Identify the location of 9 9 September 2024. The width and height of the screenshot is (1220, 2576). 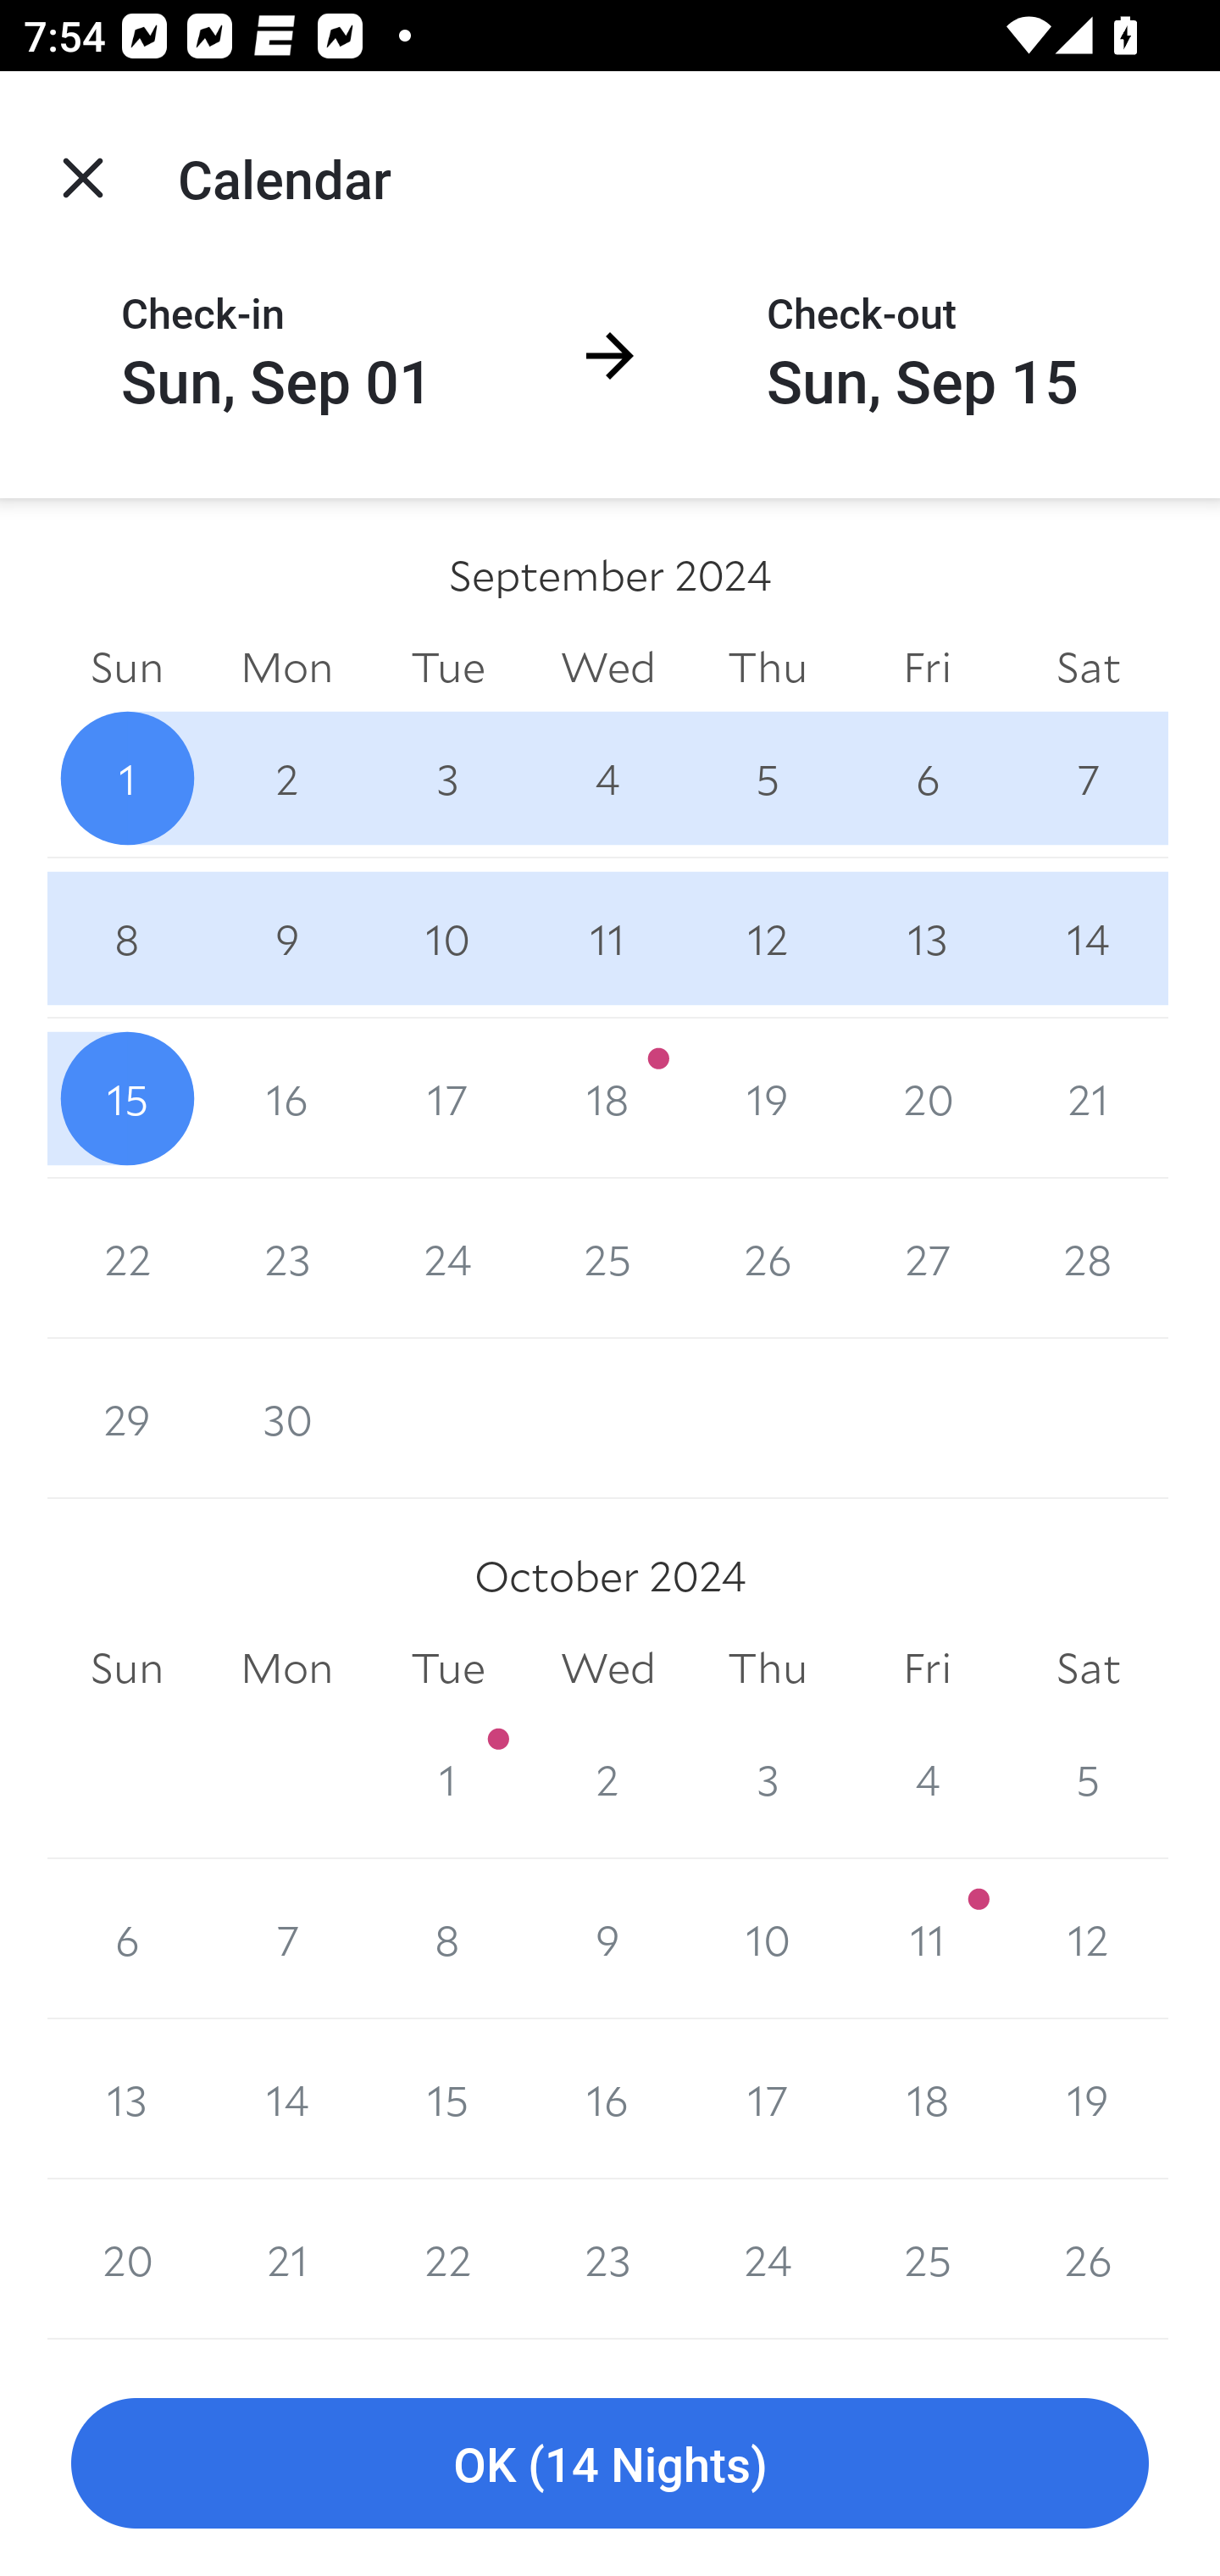
(286, 937).